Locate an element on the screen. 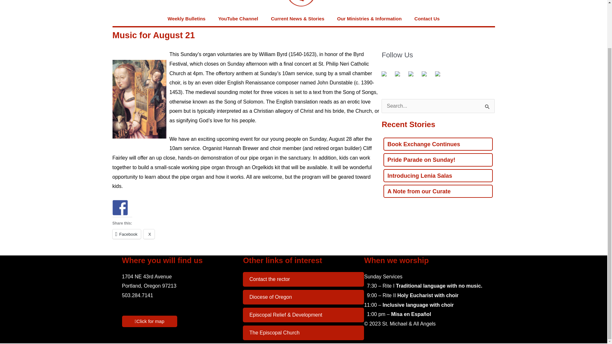 This screenshot has height=344, width=612. Follow us on Facebook is located at coordinates (386, 76).